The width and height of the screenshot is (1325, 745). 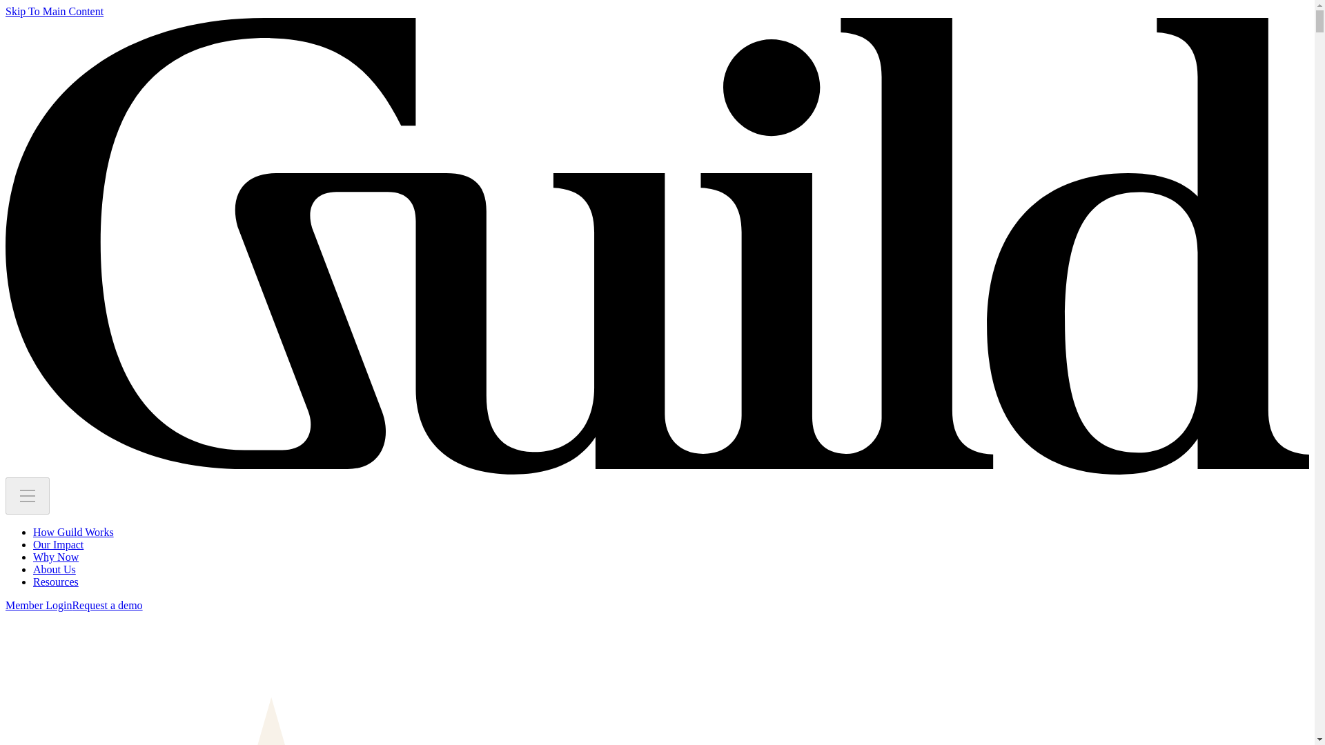 What do you see at coordinates (58, 544) in the screenshot?
I see `Our Impact` at bounding box center [58, 544].